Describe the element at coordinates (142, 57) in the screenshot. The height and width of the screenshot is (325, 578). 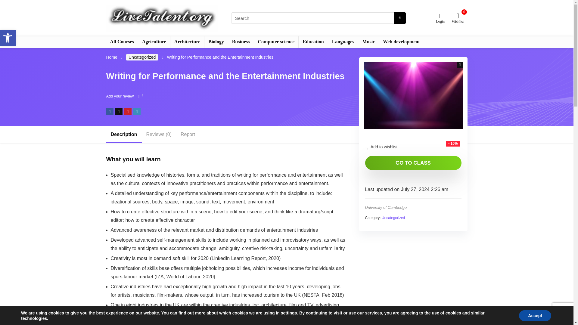
I see `Languages` at that location.